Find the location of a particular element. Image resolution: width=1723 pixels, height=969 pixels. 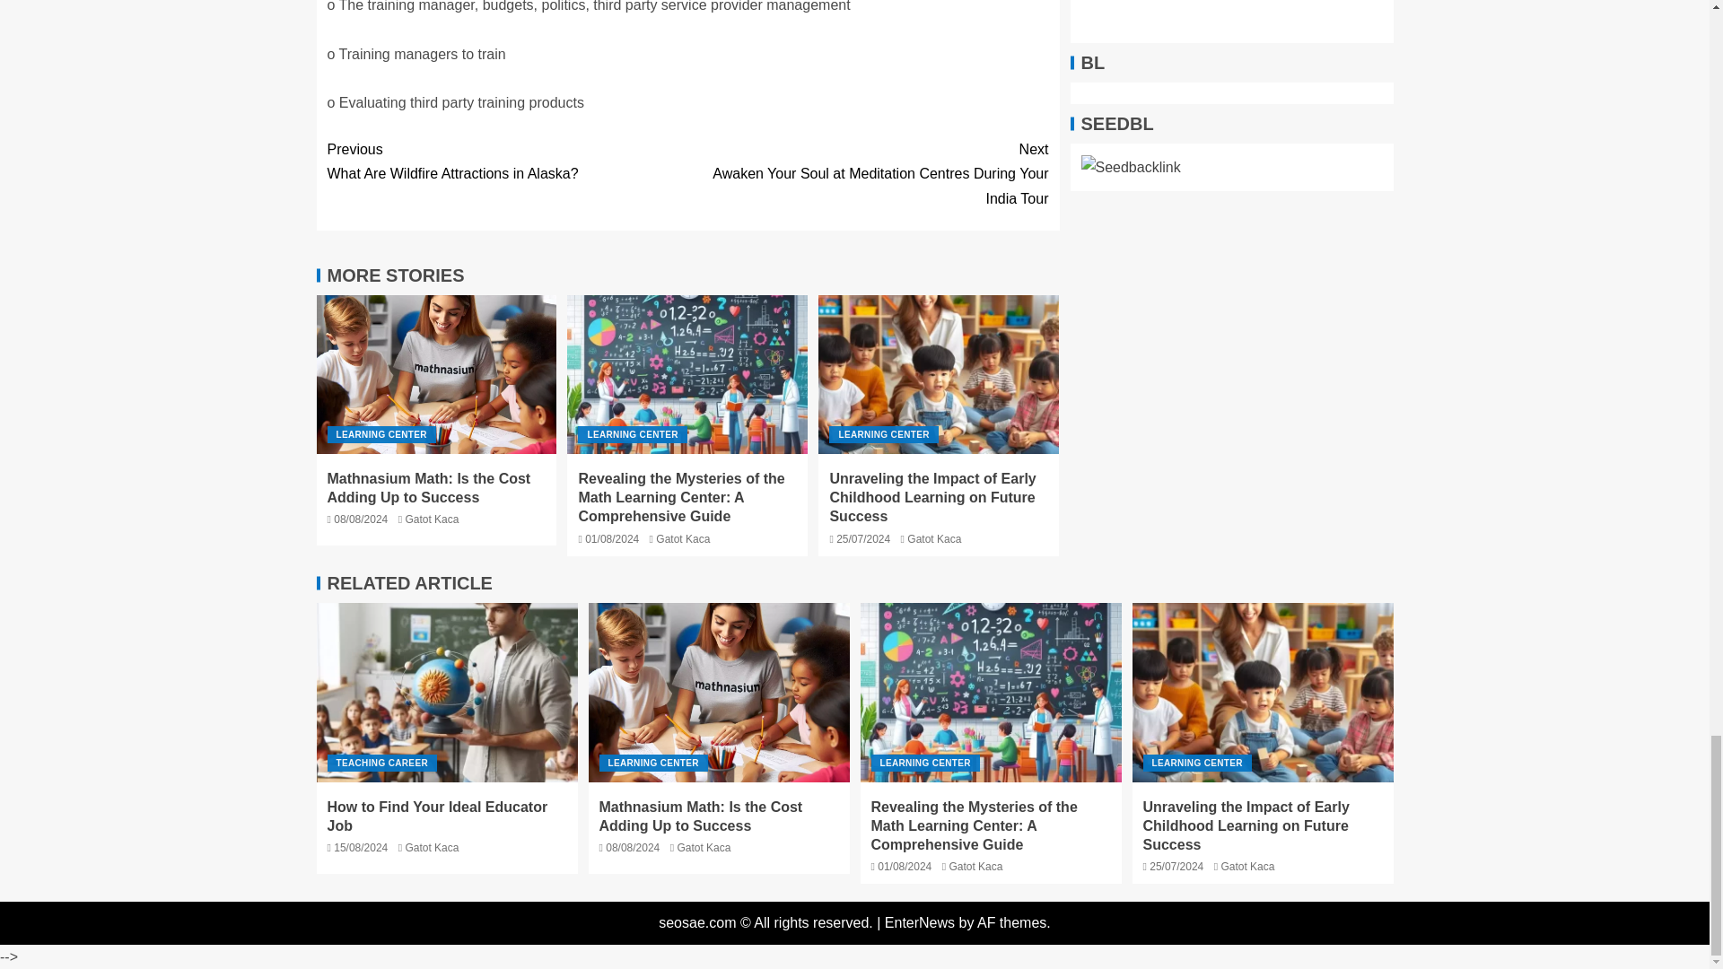

Mathnasium Math: Is the Cost Adding Up to Success is located at coordinates (683, 539).